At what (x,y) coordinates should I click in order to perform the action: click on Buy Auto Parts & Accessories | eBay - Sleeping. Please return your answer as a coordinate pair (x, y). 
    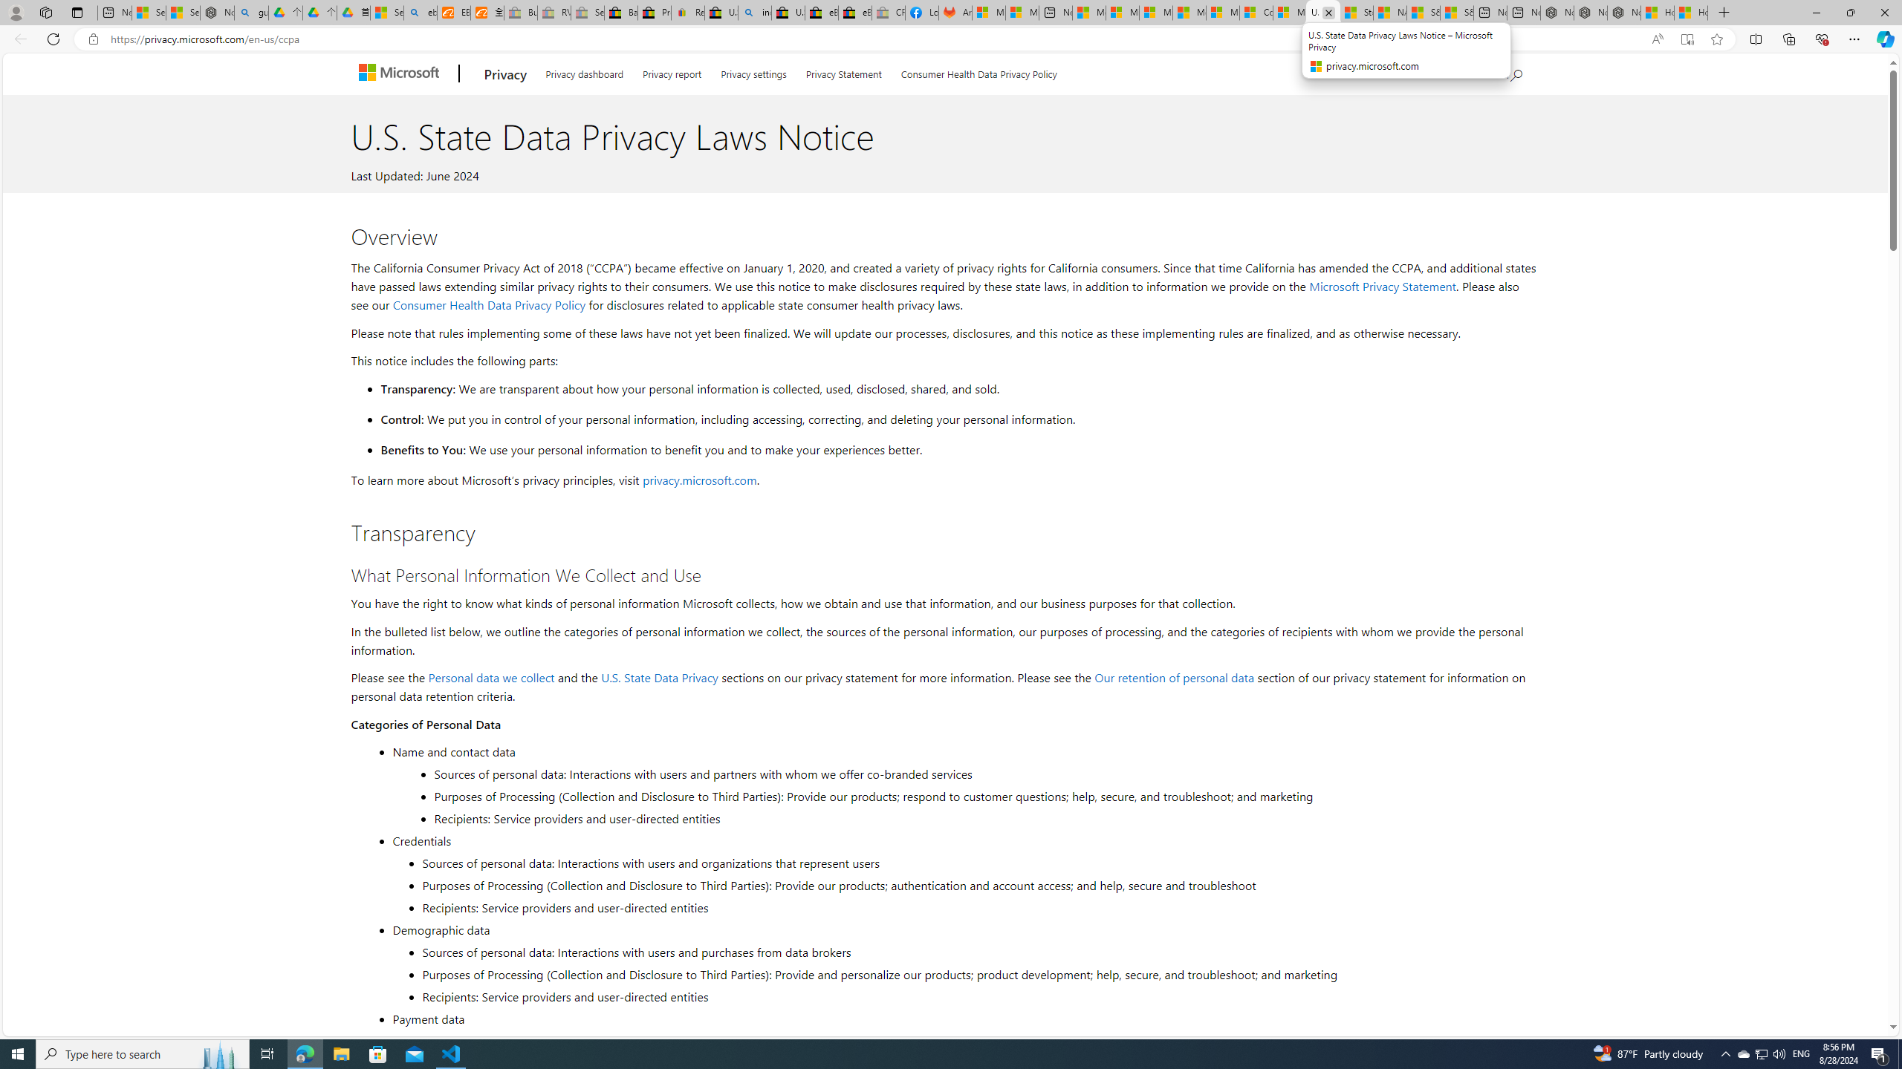
    Looking at the image, I should click on (521, 13).